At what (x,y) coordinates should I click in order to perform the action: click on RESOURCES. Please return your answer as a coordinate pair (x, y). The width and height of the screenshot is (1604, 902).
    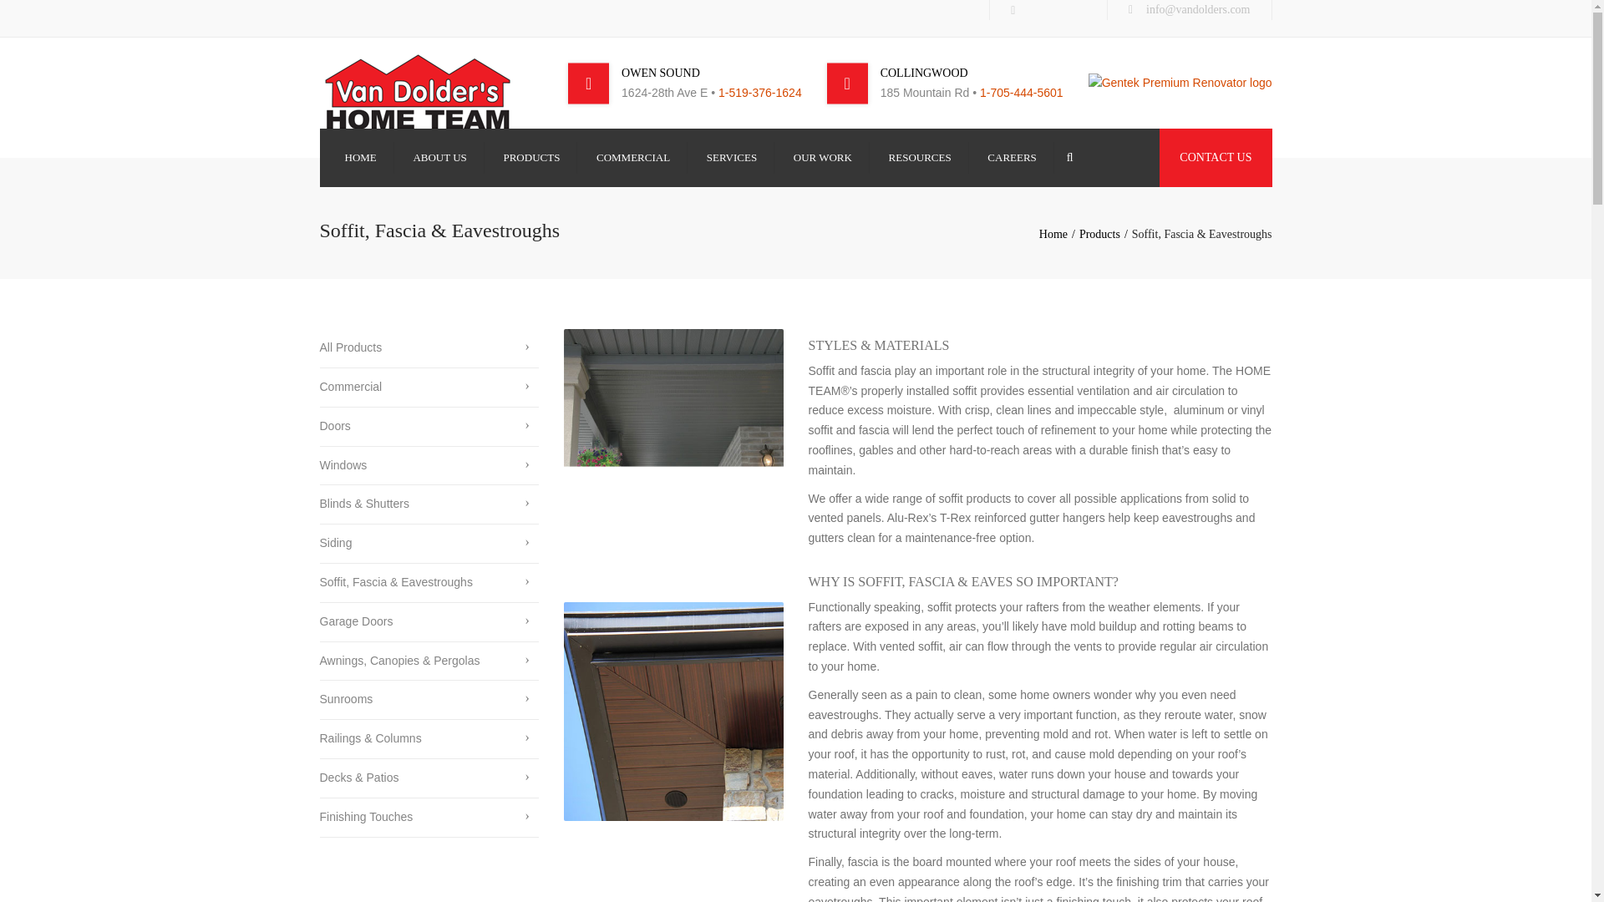
    Looking at the image, I should click on (920, 157).